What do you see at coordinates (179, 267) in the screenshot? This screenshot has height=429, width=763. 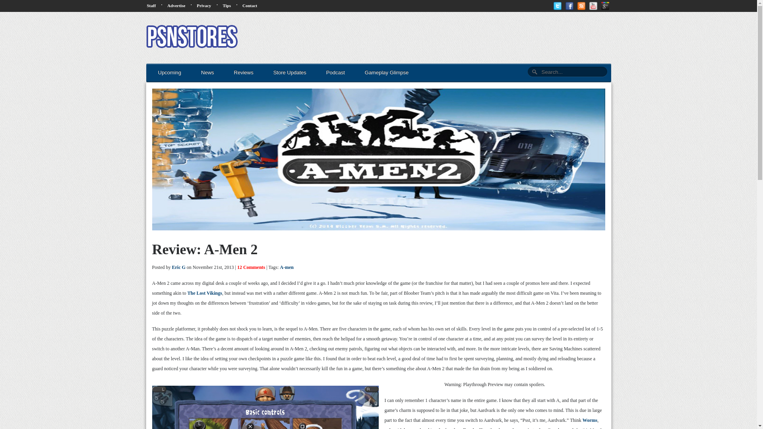 I see `Posts by Eric G` at bounding box center [179, 267].